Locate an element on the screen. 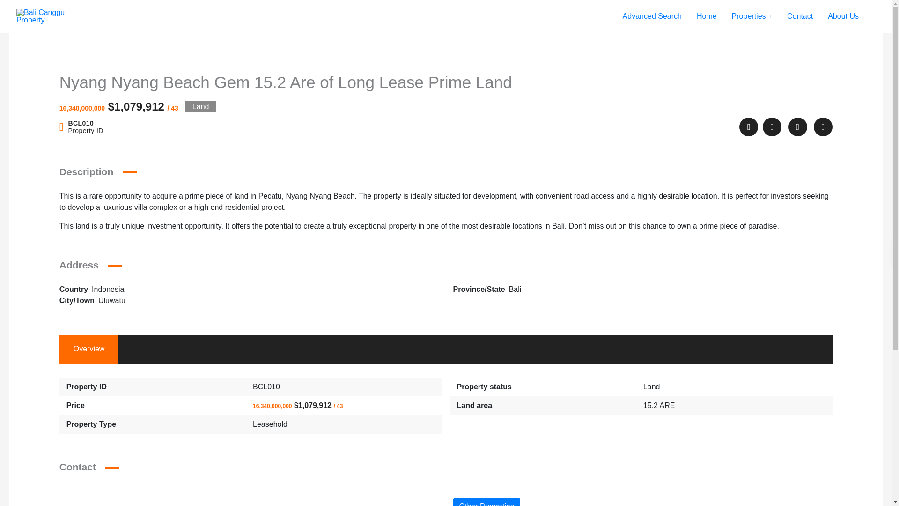  Property ID is located at coordinates (81, 126).